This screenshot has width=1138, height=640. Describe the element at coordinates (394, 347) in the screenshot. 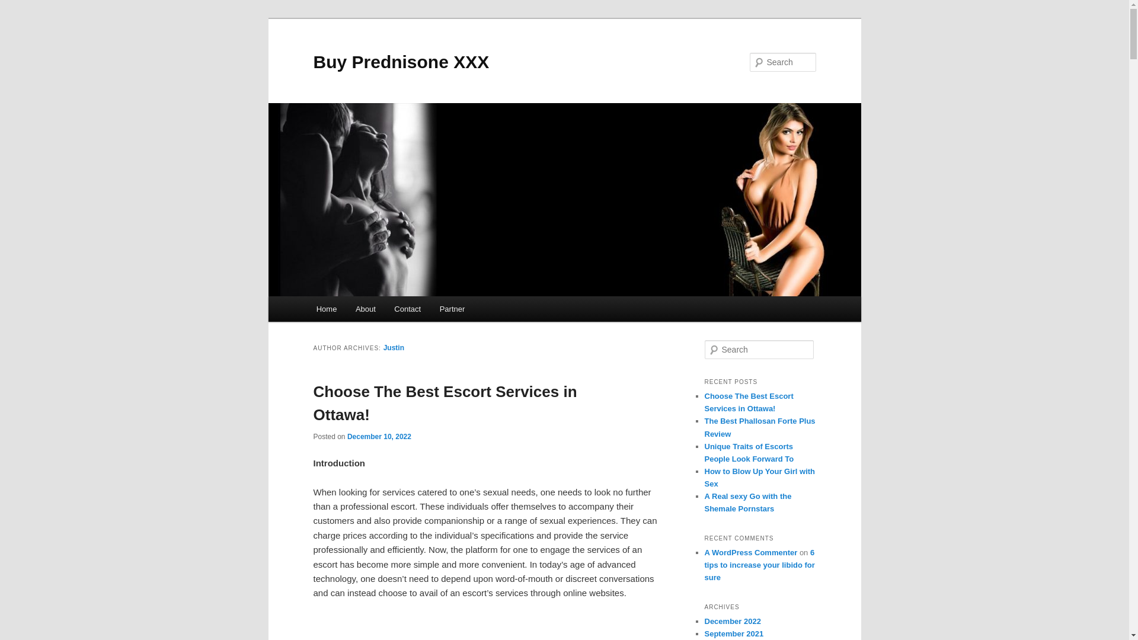

I see `Justin` at that location.